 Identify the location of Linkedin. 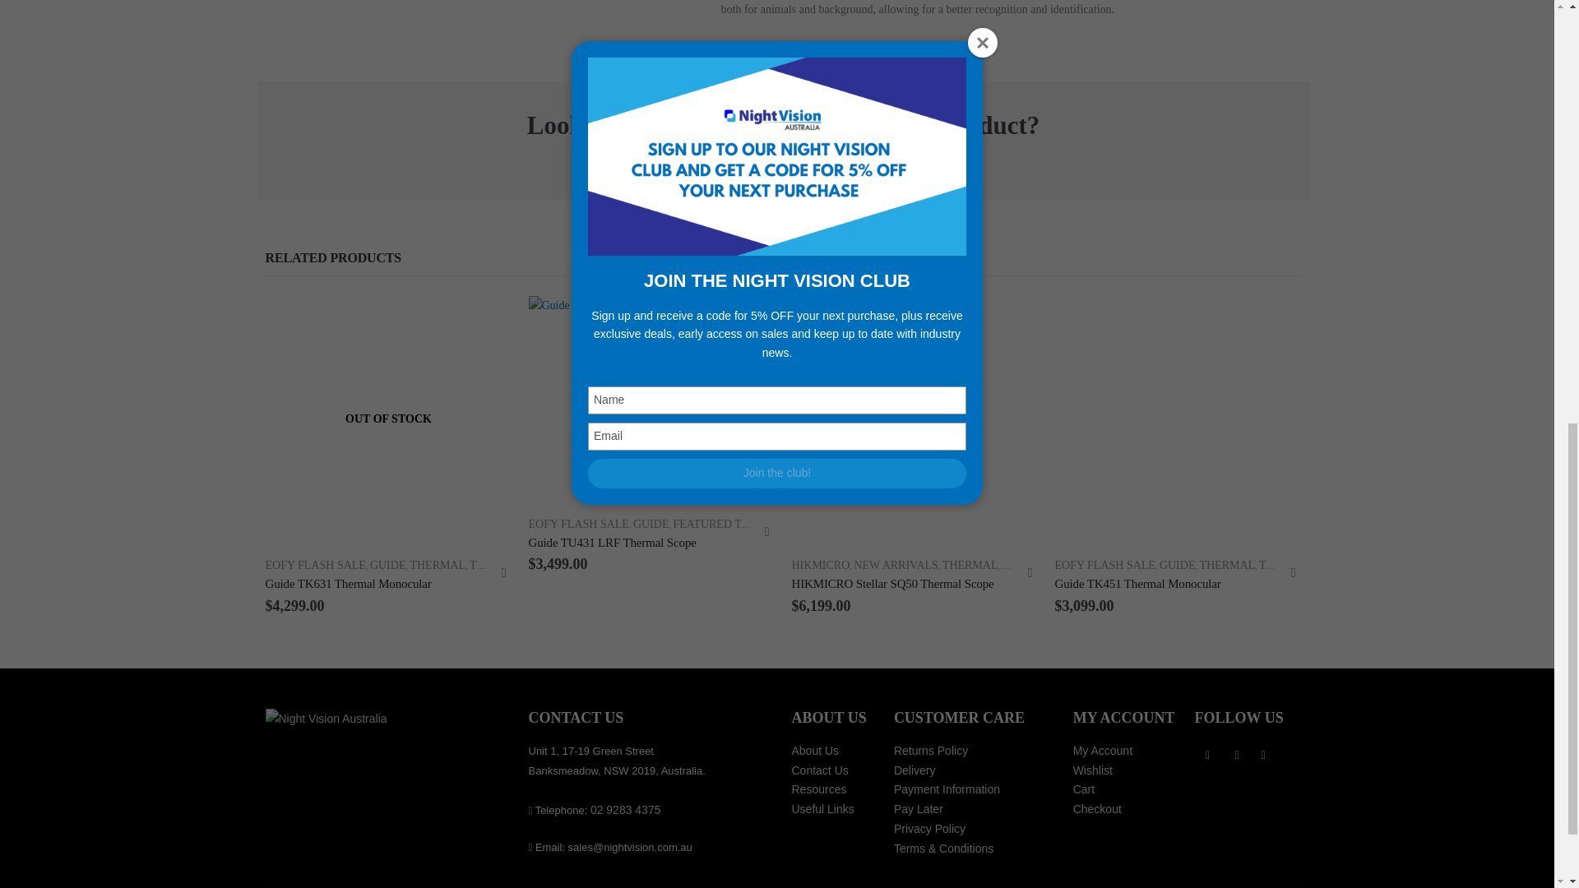
(1263, 755).